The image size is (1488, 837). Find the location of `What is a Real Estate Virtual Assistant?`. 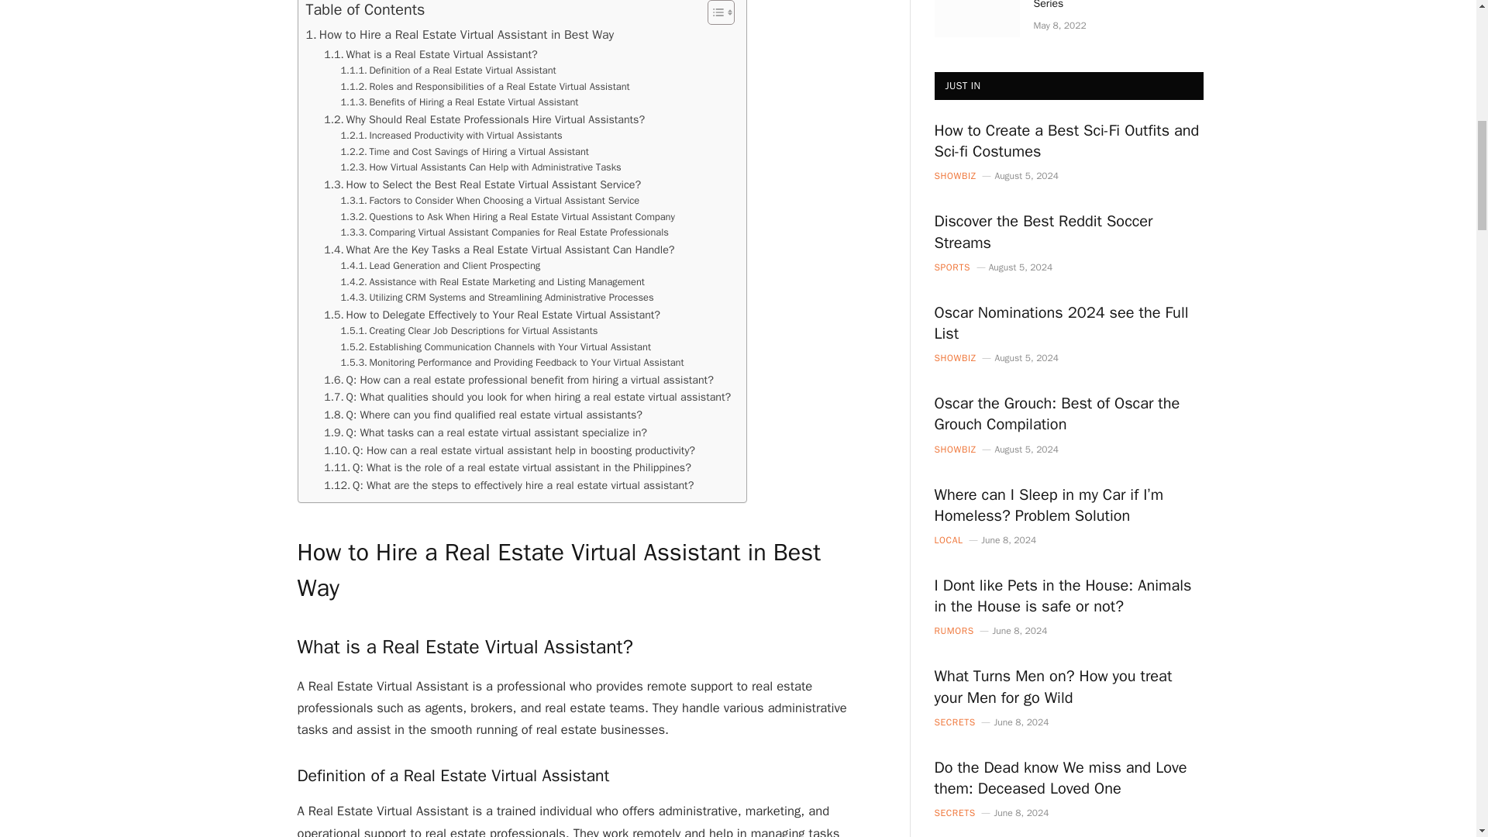

What is a Real Estate Virtual Assistant? is located at coordinates (431, 54).